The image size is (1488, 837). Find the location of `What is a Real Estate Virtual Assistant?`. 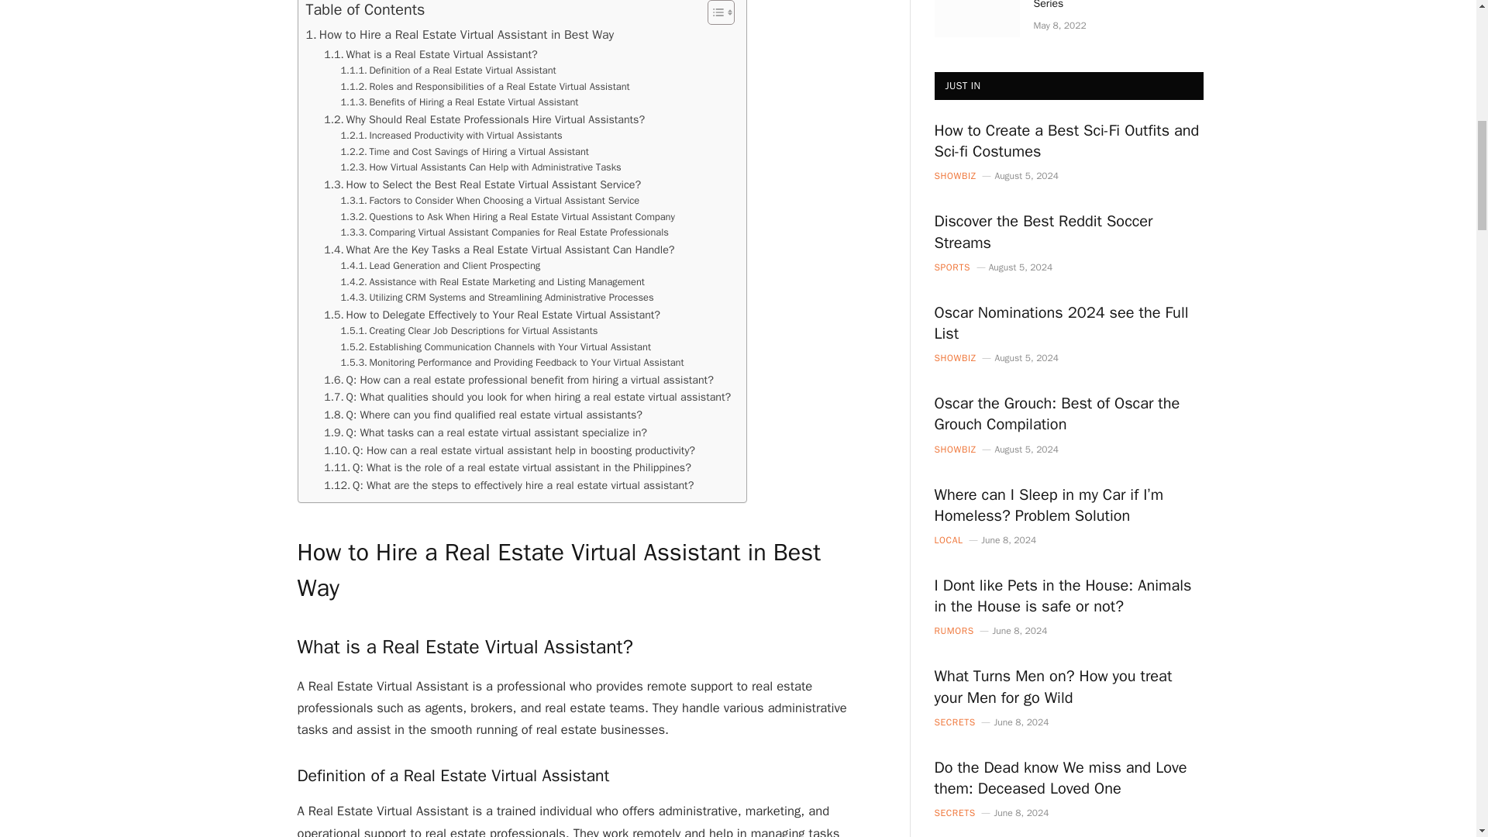

What is a Real Estate Virtual Assistant? is located at coordinates (431, 54).